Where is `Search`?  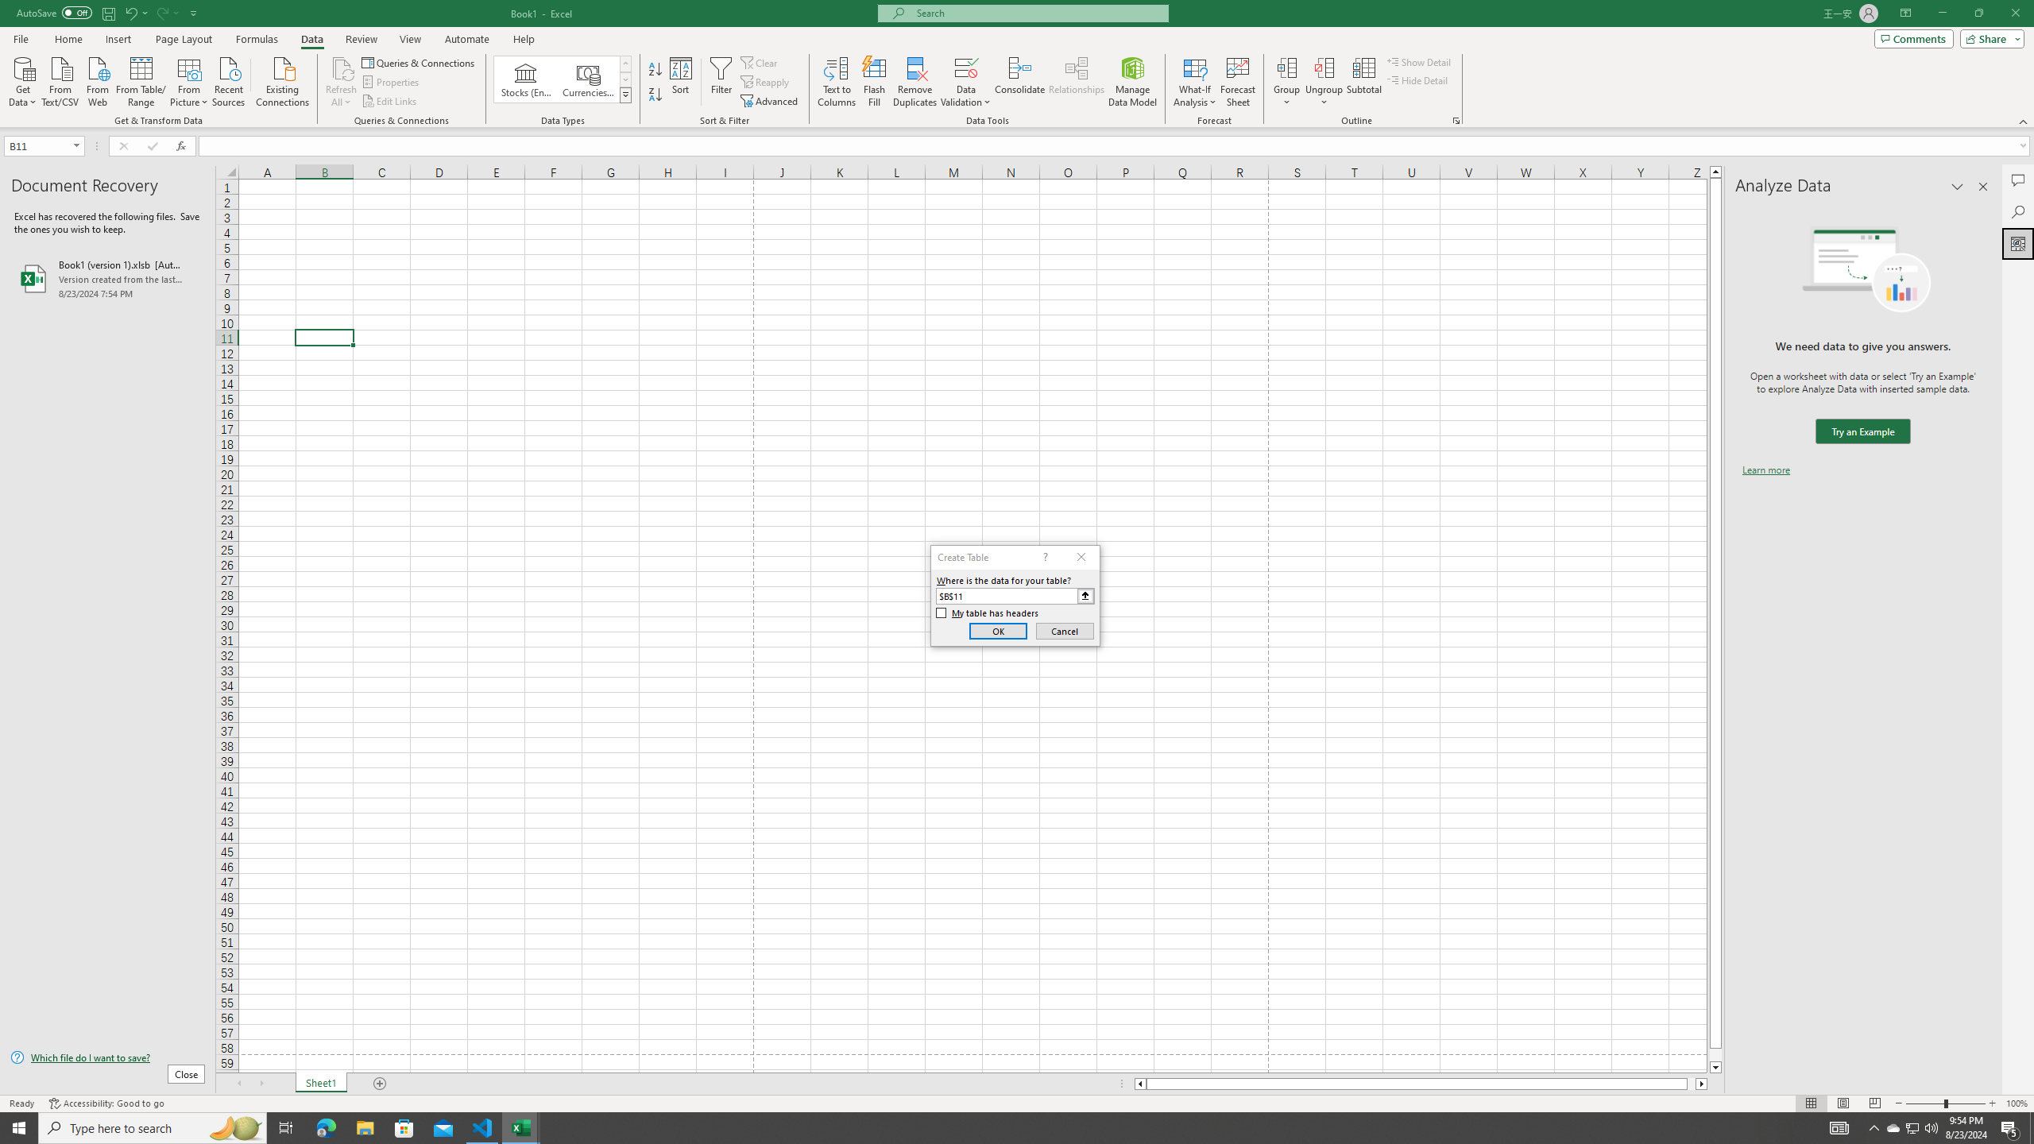
Search is located at coordinates (2018, 211).